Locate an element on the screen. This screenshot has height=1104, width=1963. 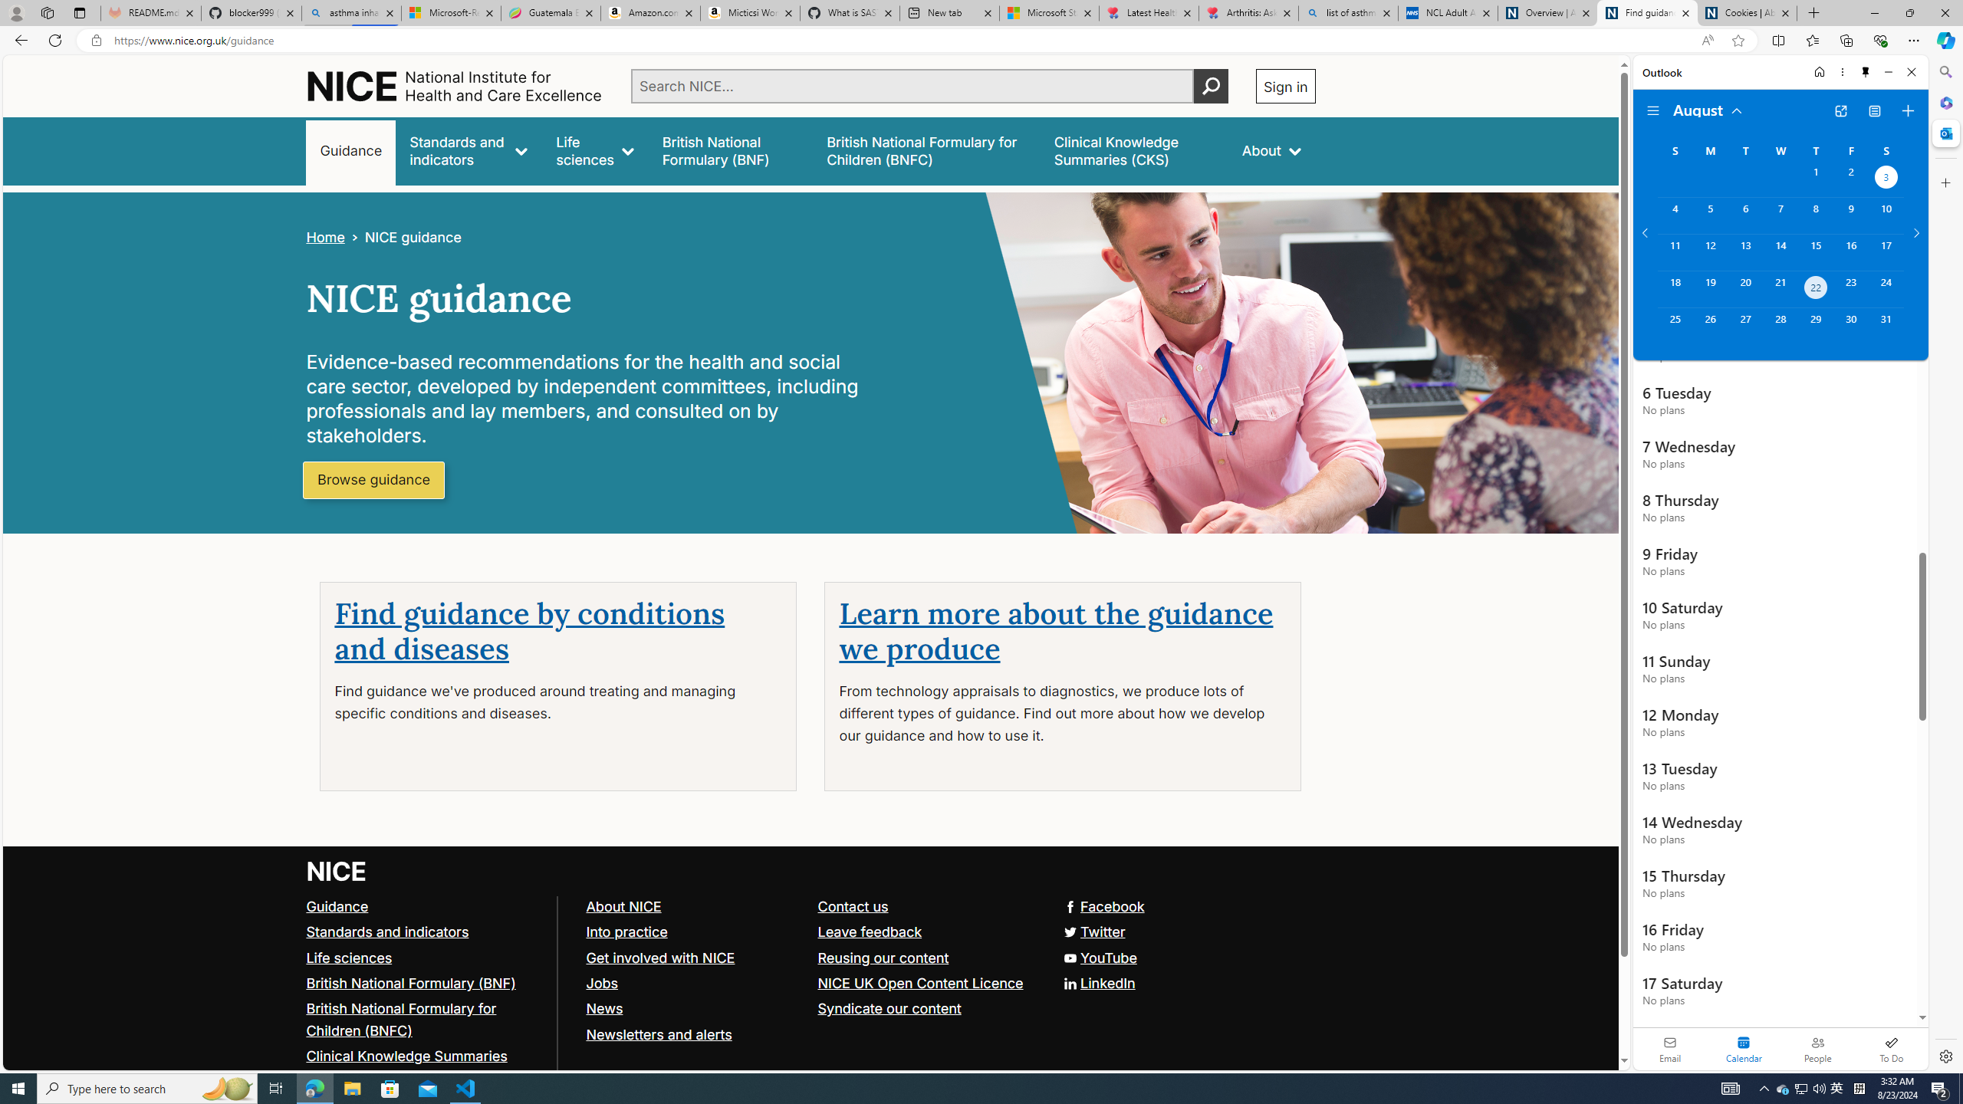
Friday, August 2, 2024.  is located at coordinates (1851, 179).